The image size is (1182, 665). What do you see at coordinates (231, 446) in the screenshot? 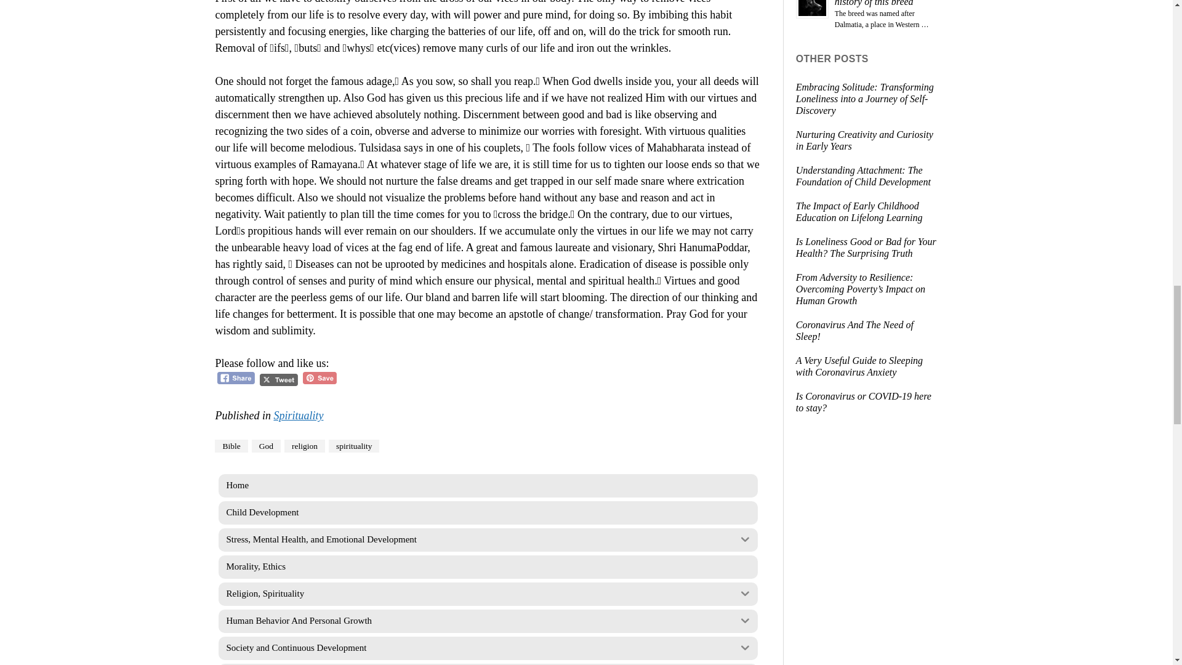
I see `View all posts tagged Bible` at bounding box center [231, 446].